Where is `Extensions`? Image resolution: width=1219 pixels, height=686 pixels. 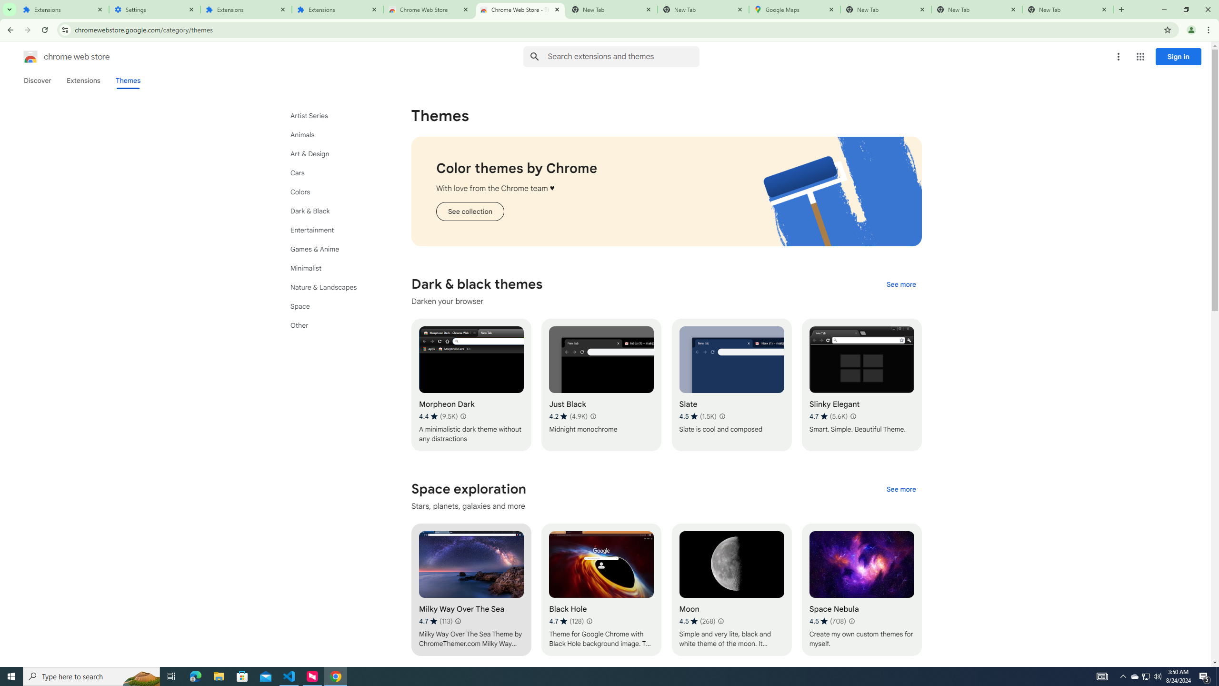
Extensions is located at coordinates (246, 10).